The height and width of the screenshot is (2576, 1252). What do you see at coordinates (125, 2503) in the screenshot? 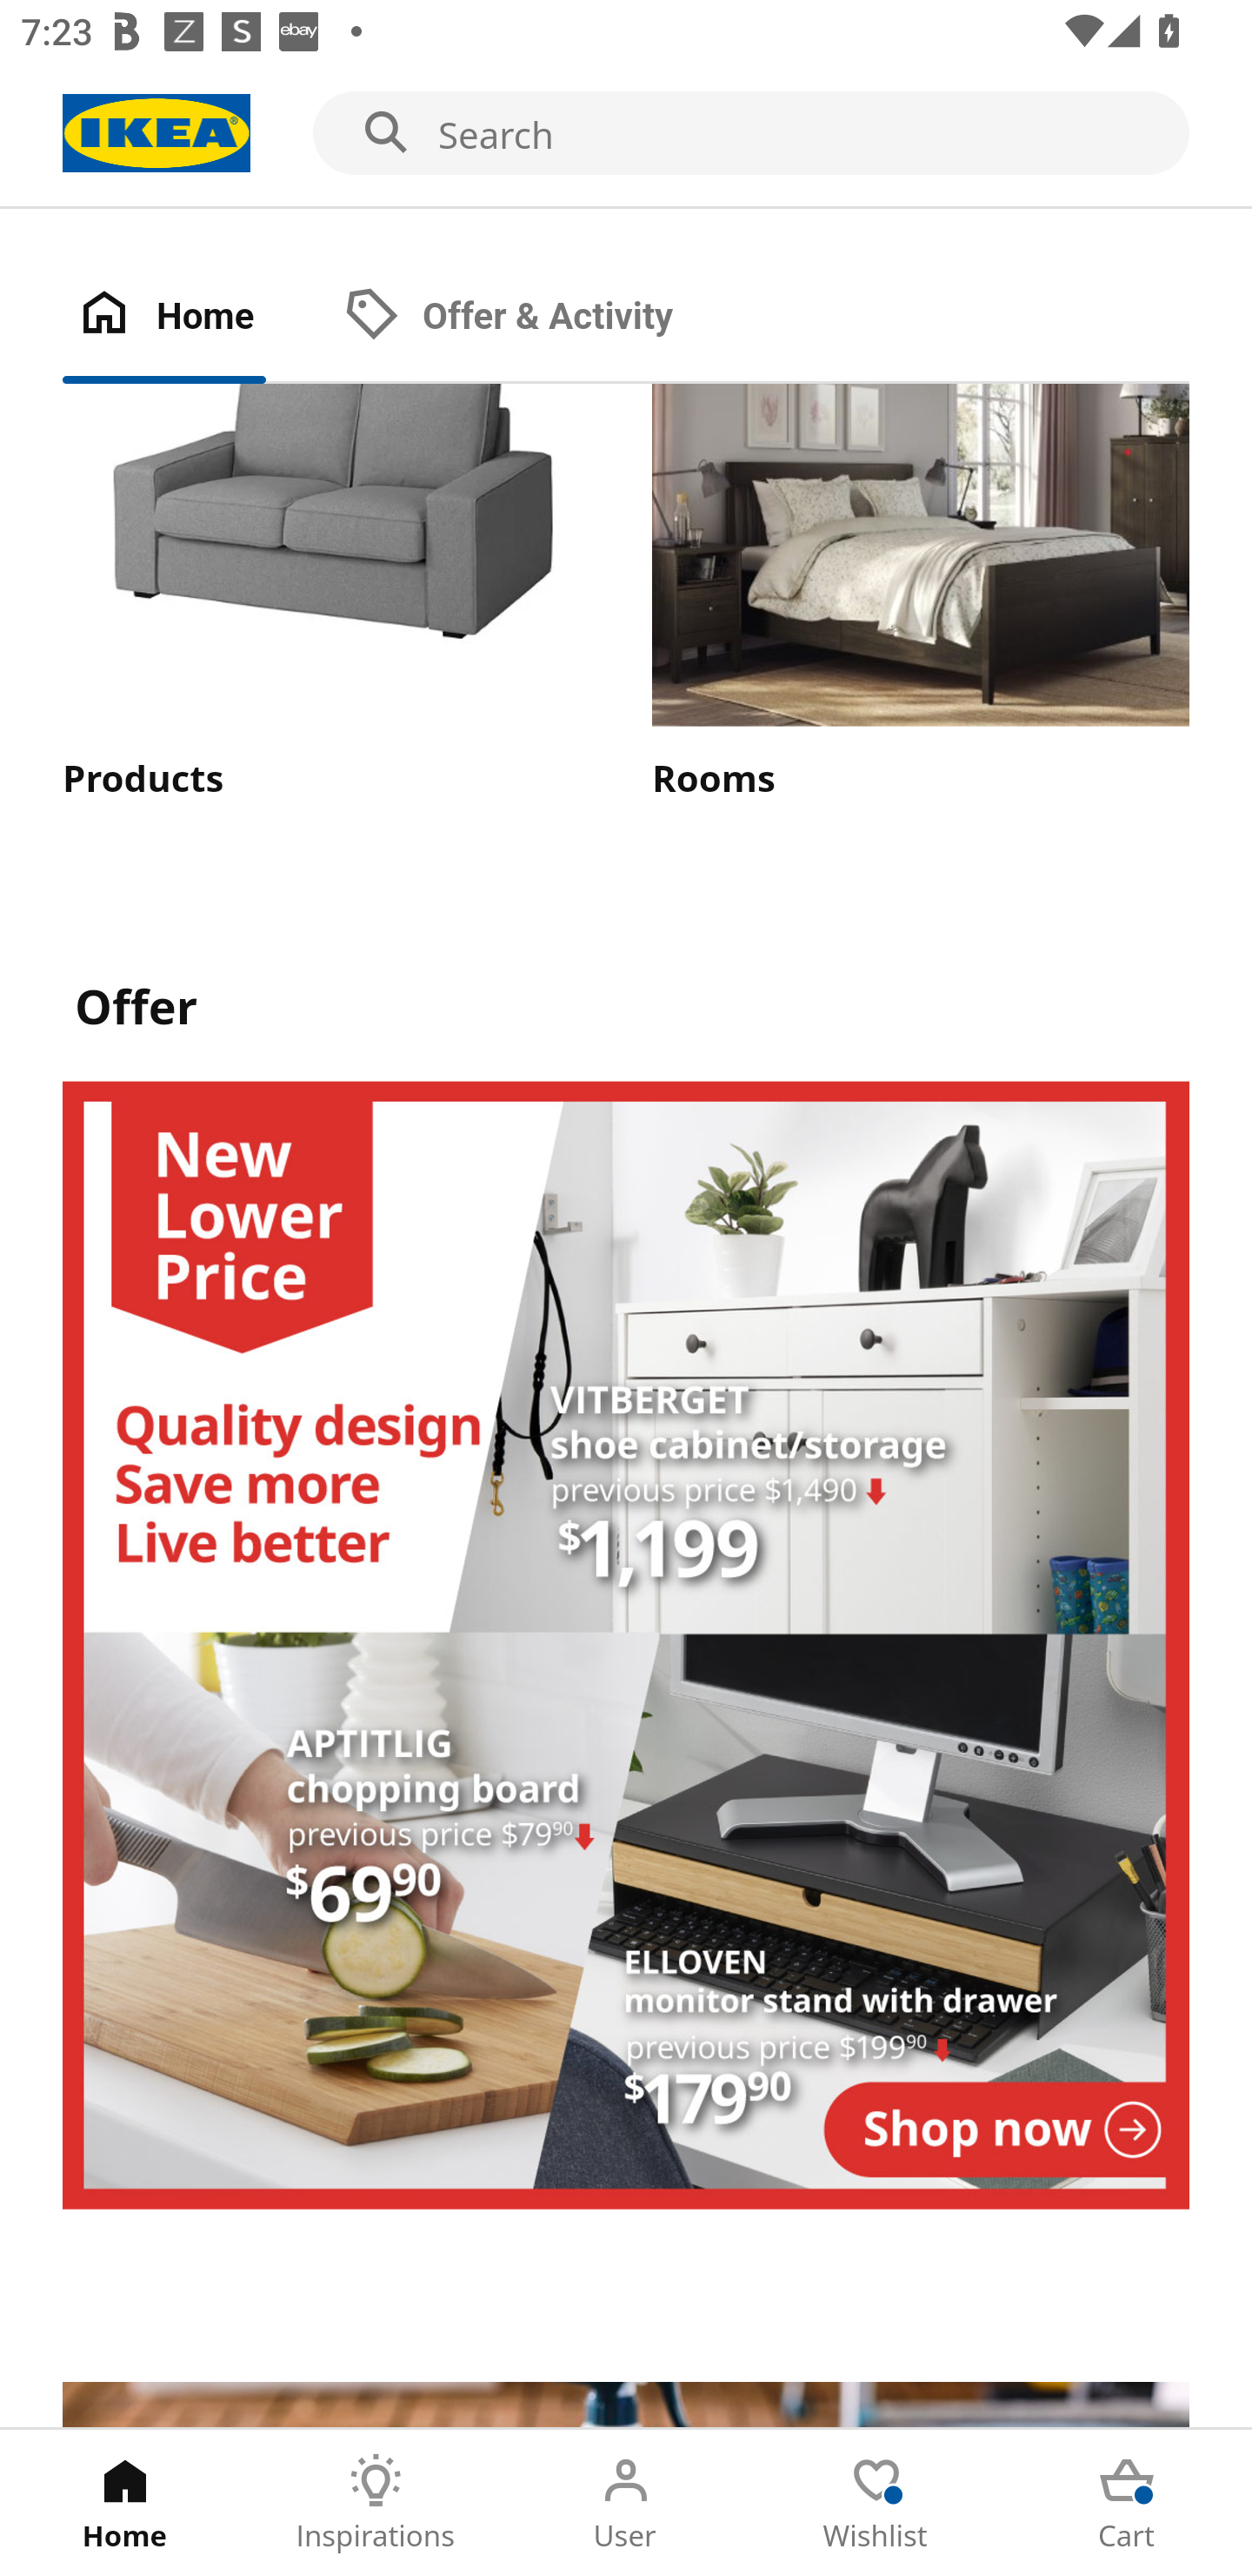
I see `Home
Tab 1 of 5` at bounding box center [125, 2503].